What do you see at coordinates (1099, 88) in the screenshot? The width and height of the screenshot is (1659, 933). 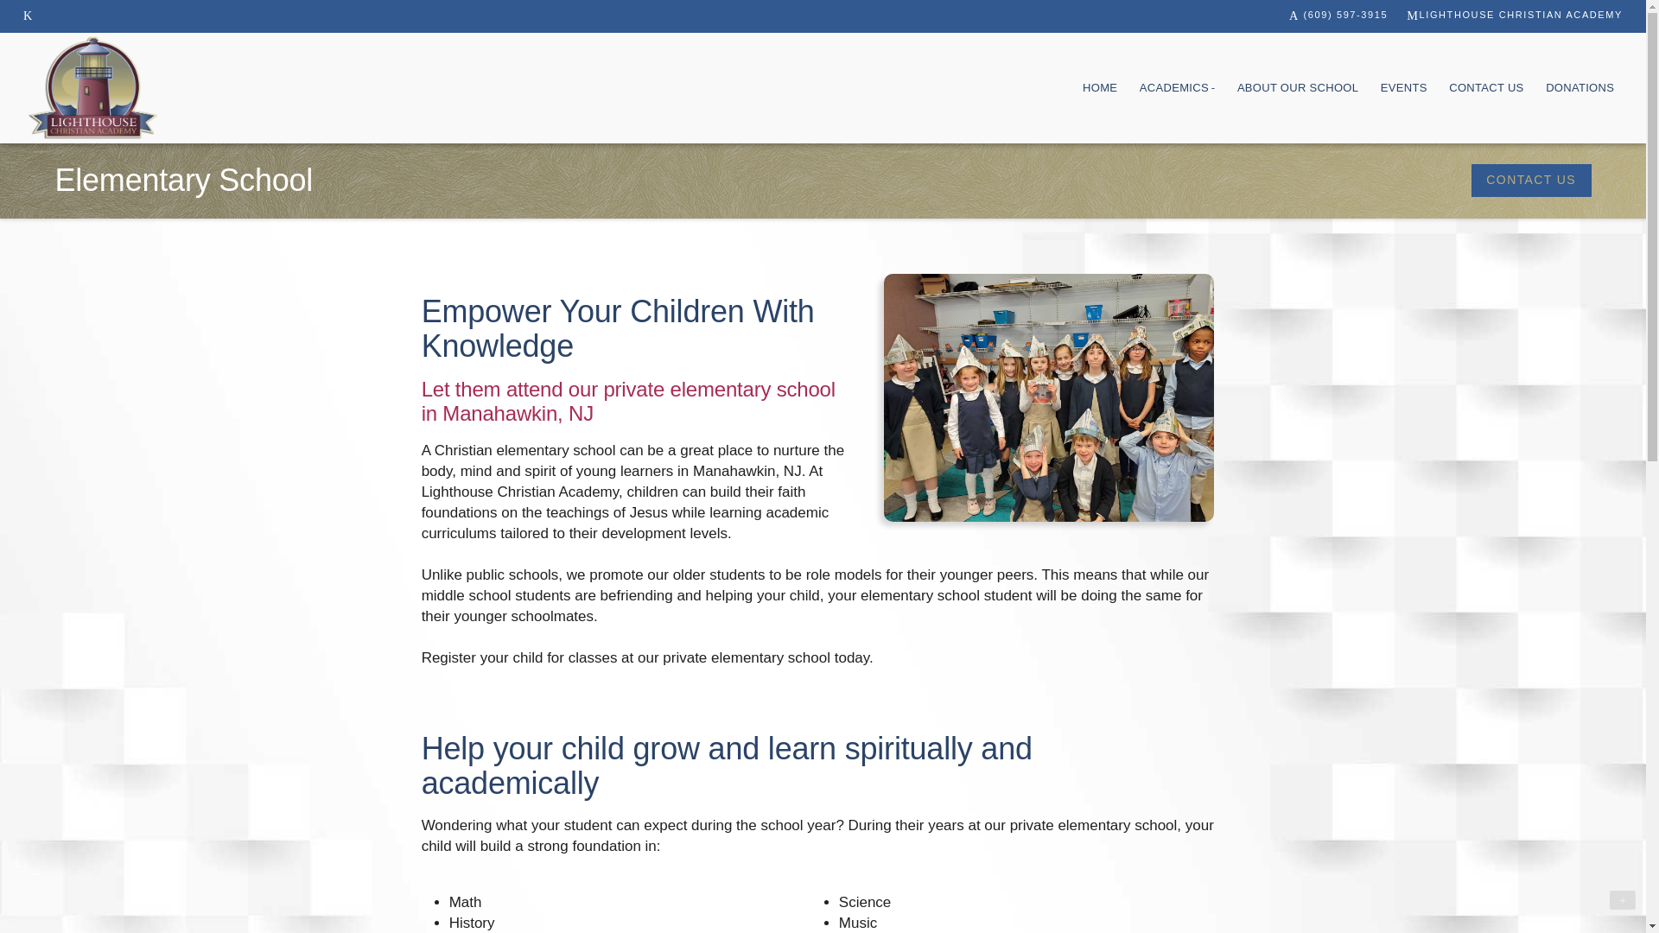 I see `HOME` at bounding box center [1099, 88].